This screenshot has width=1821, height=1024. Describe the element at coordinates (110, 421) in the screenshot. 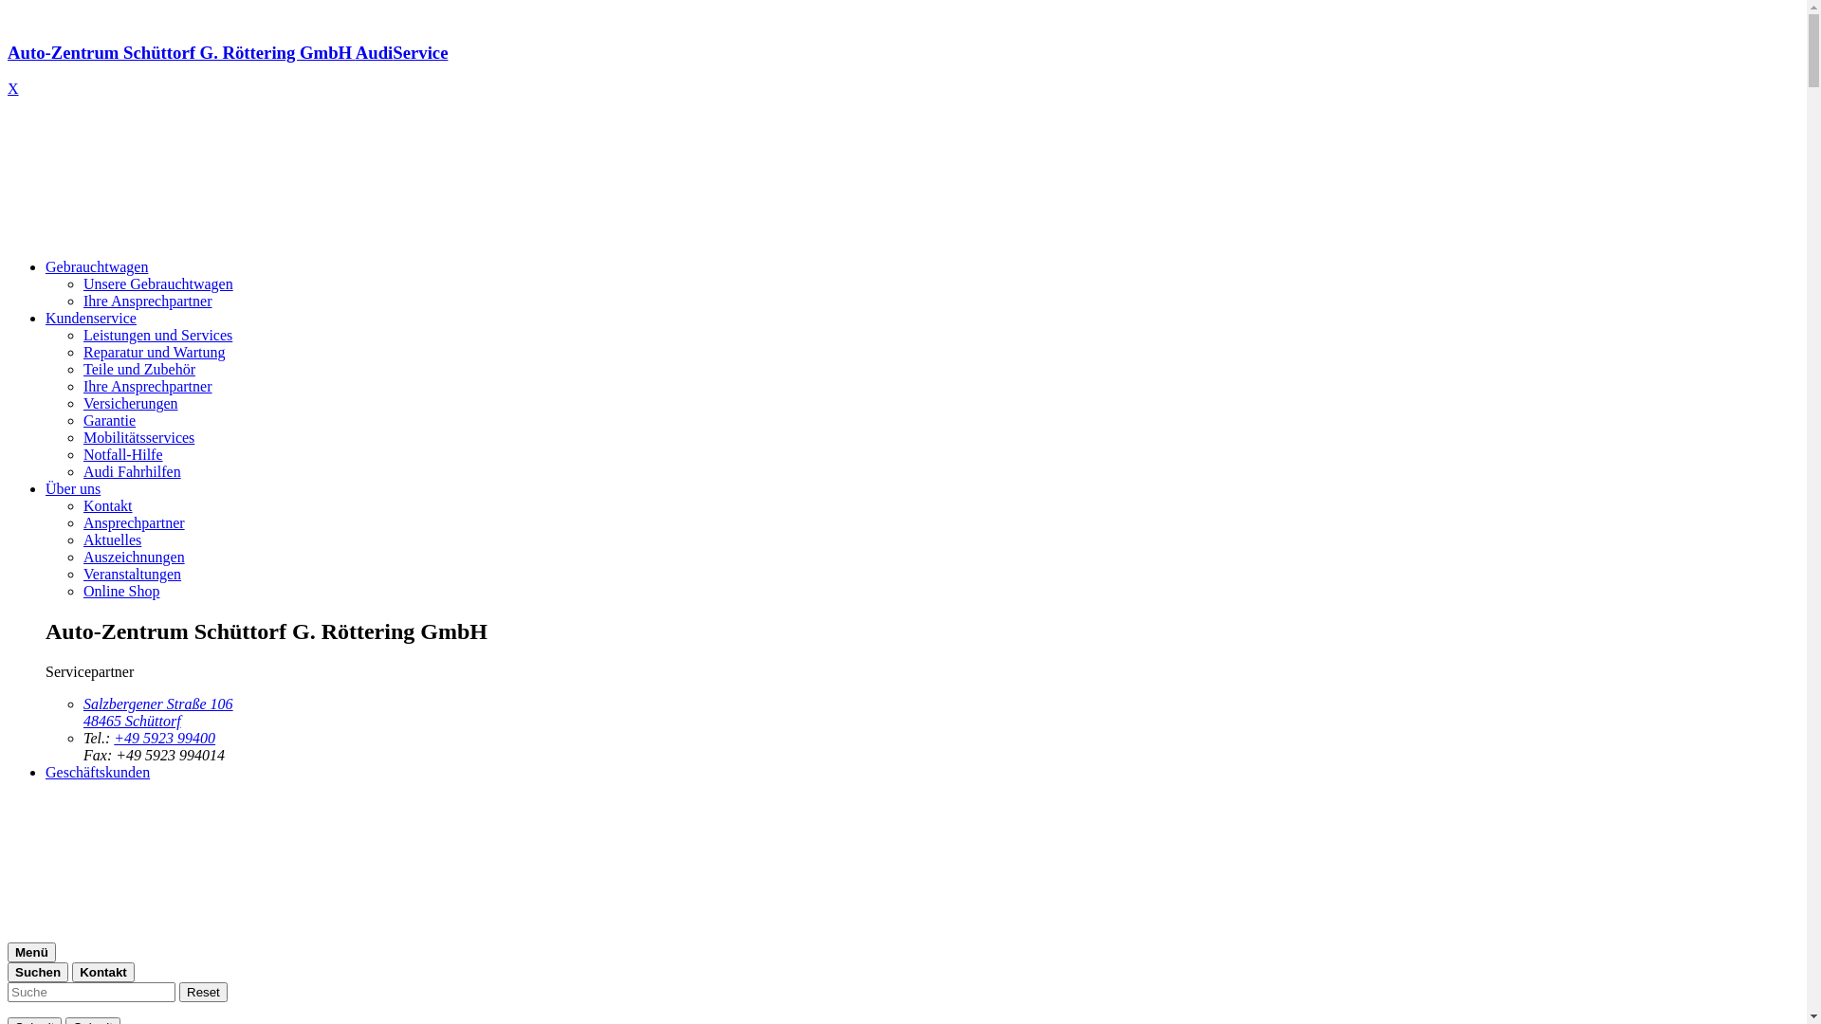

I see `Garantie` at that location.